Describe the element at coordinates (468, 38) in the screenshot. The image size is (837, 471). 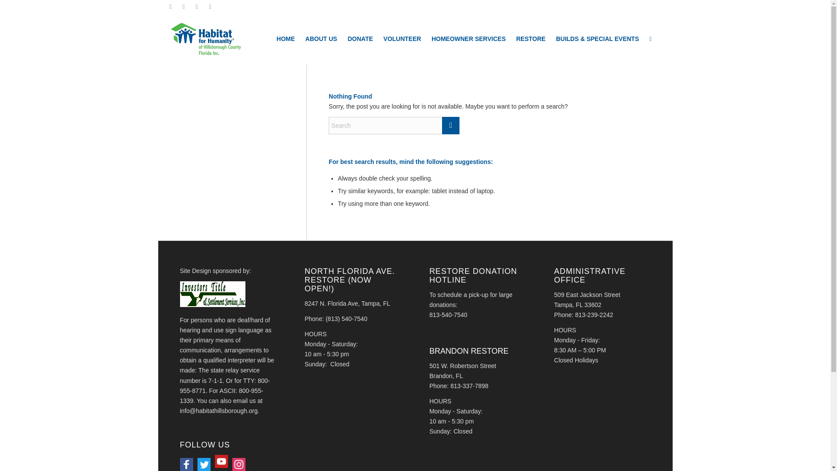
I see `HOMEOWNER SERVICES` at that location.